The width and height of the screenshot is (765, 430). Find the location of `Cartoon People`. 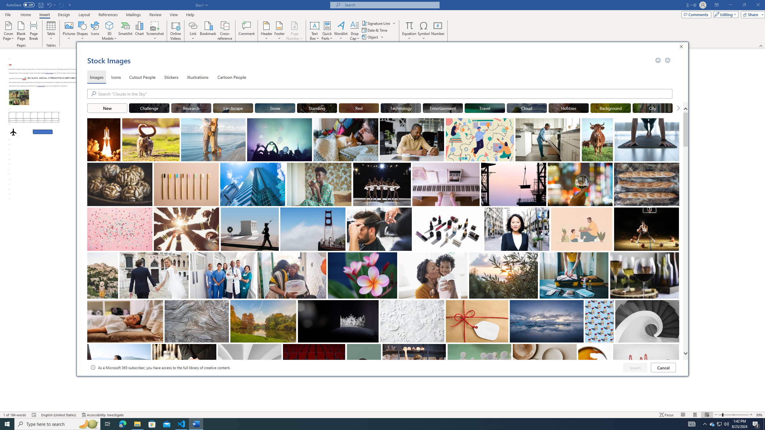

Cartoon People is located at coordinates (232, 77).